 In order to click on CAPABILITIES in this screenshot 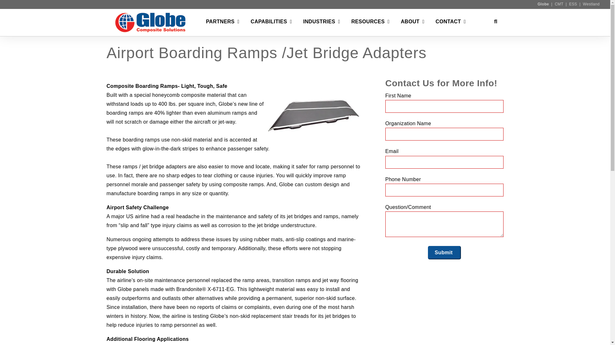, I will do `click(269, 23)`.